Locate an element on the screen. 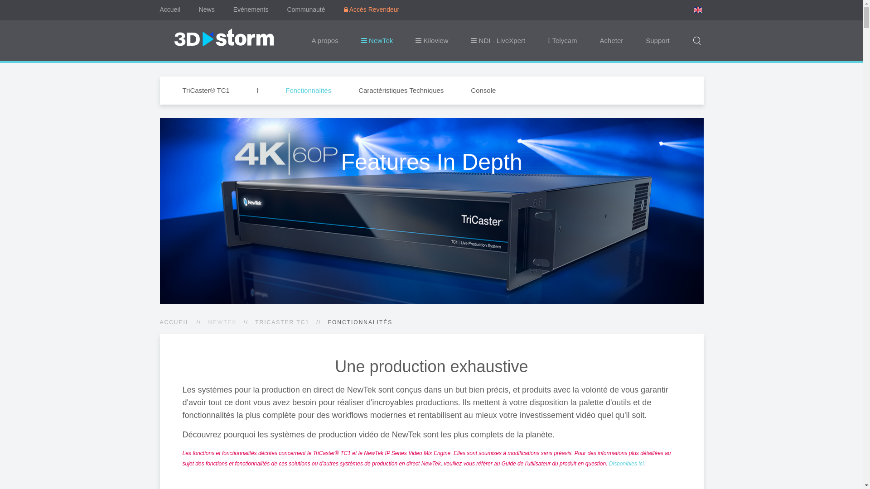 The width and height of the screenshot is (870, 489). ACCUEIL is located at coordinates (174, 322).